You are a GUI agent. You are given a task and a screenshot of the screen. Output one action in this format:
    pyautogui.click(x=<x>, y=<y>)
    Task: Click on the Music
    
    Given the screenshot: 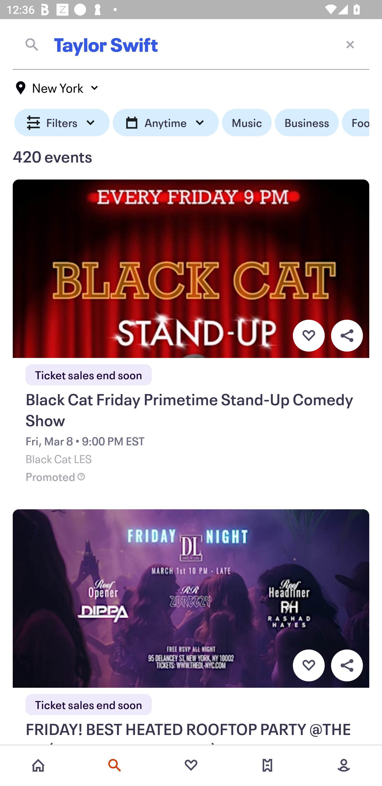 What is the action you would take?
    pyautogui.click(x=247, y=123)
    